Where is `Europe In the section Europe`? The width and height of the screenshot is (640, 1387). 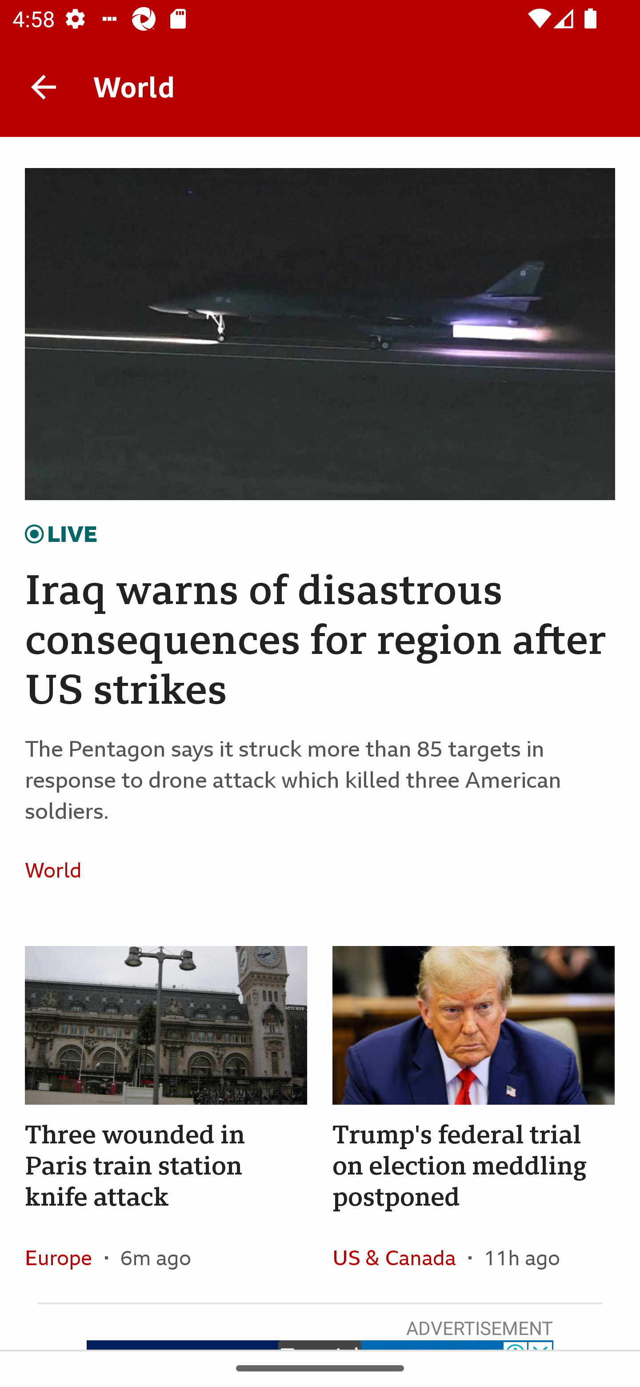 Europe In the section Europe is located at coordinates (65, 1257).